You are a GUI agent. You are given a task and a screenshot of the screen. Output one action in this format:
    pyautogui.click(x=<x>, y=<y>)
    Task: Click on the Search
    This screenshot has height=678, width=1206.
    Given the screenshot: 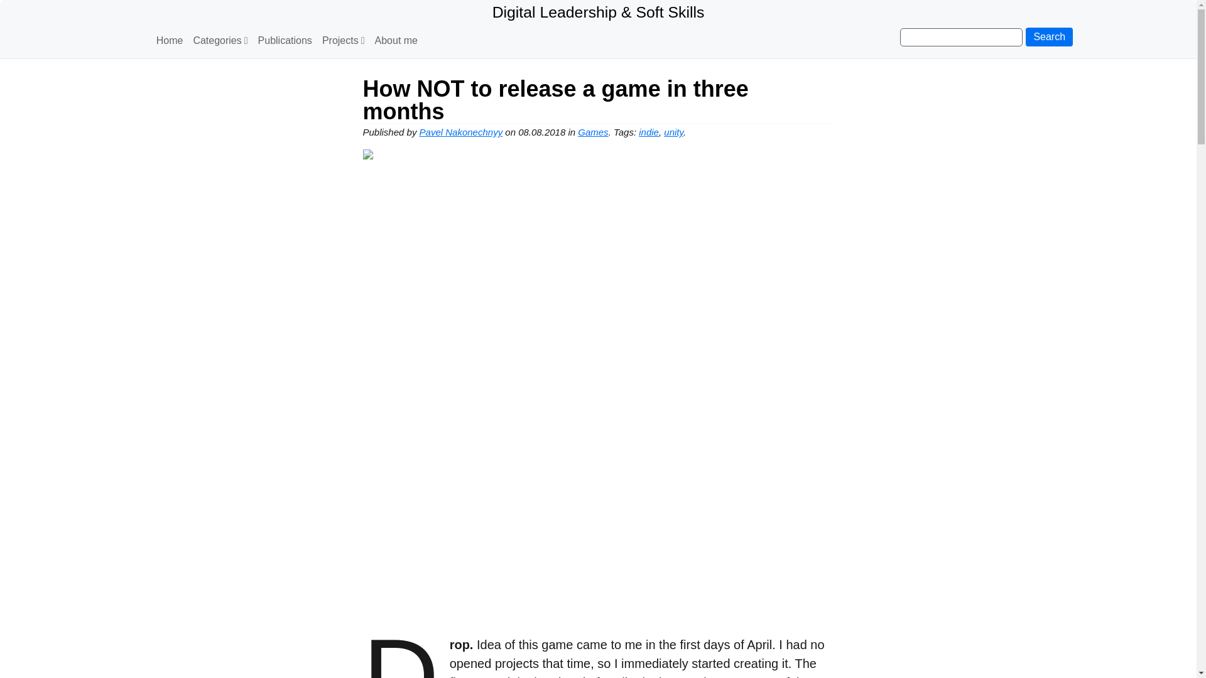 What is the action you would take?
    pyautogui.click(x=1049, y=37)
    